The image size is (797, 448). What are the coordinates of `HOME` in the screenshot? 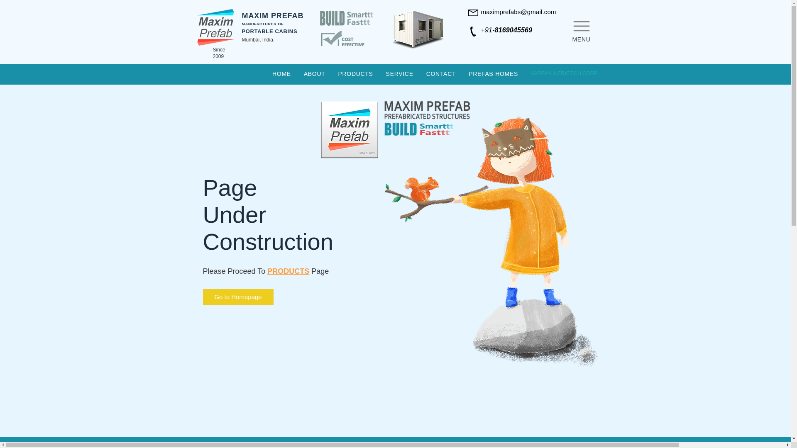 It's located at (281, 74).